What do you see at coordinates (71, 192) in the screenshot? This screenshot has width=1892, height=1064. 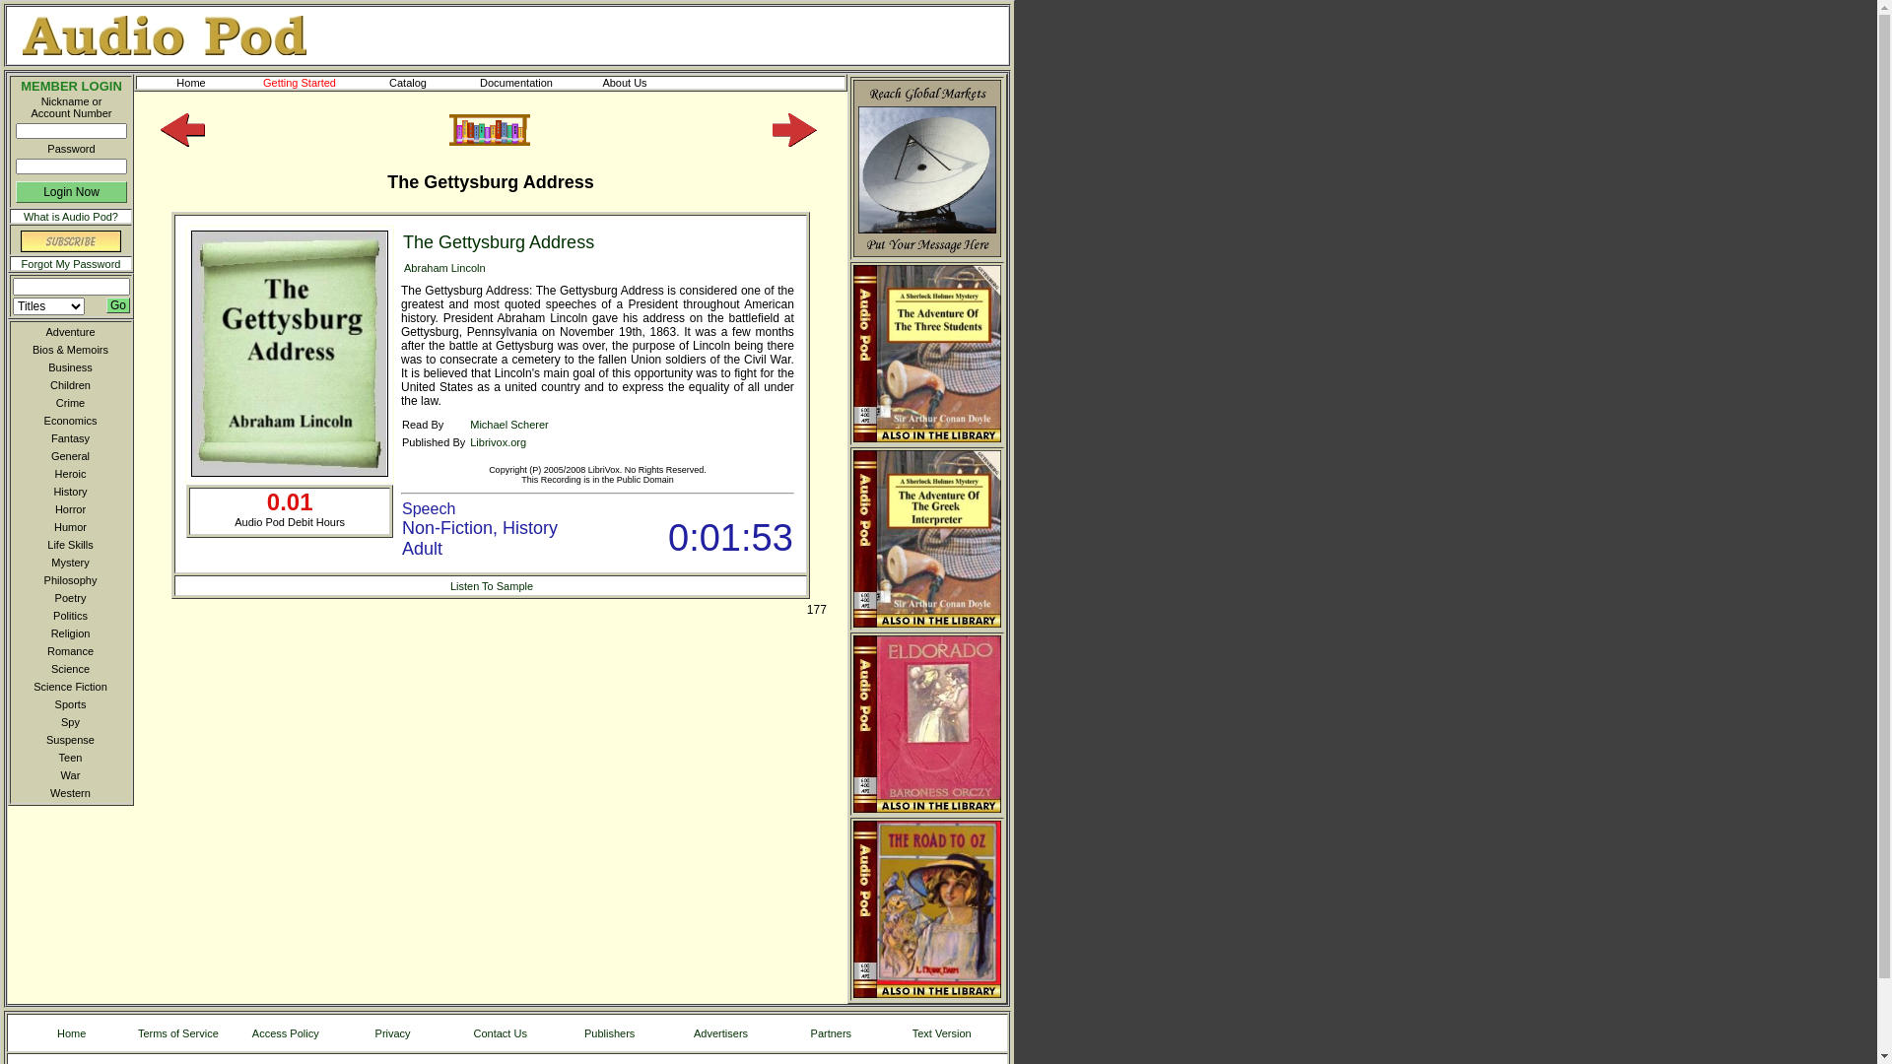 I see `Login Now` at bounding box center [71, 192].